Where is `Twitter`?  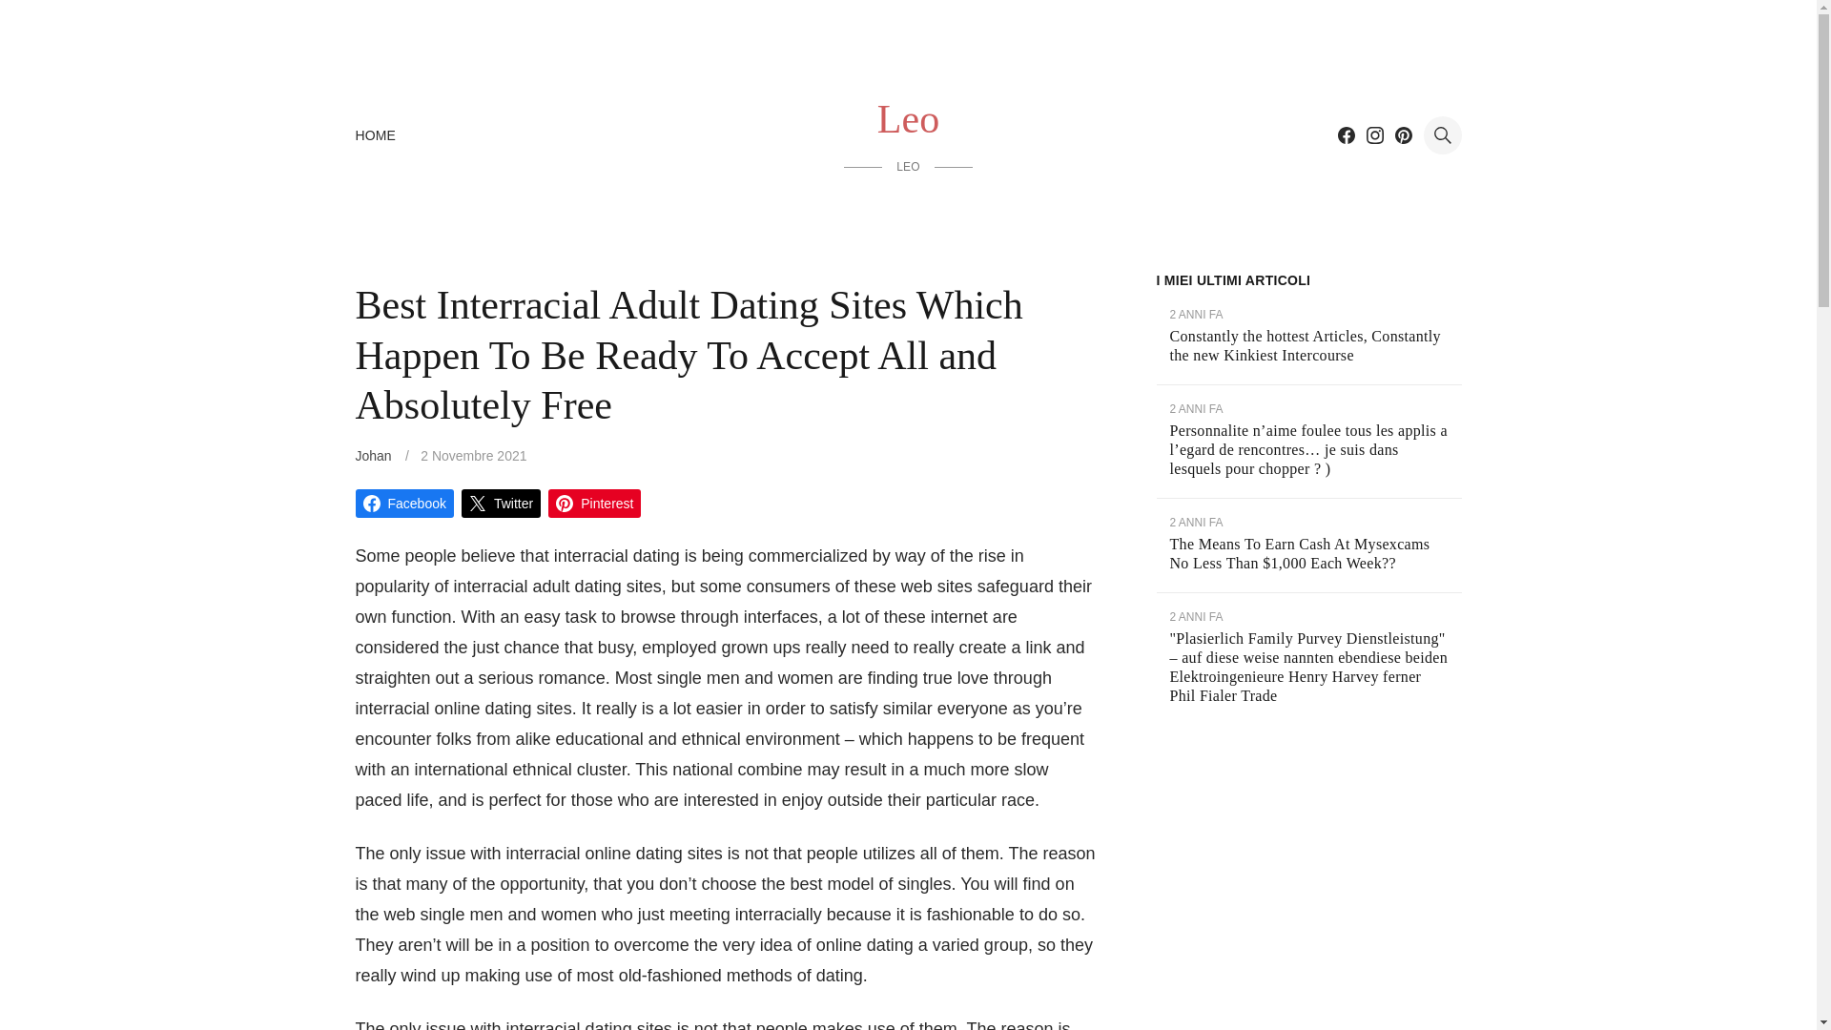 Twitter is located at coordinates (500, 504).